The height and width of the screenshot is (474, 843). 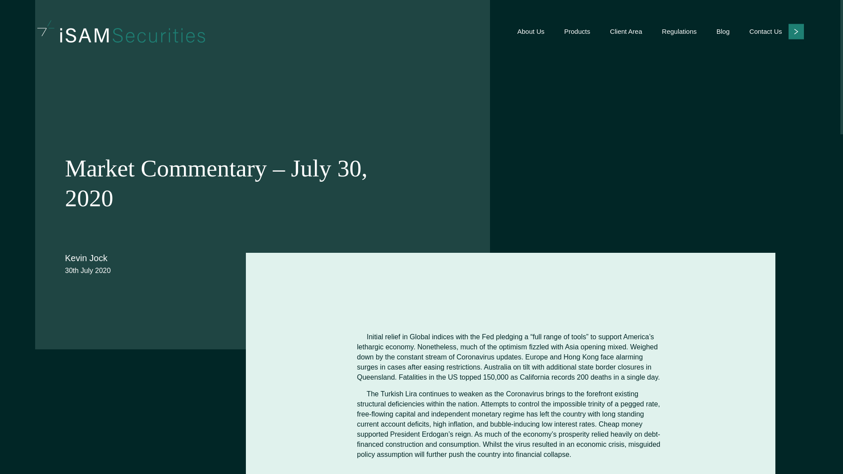 What do you see at coordinates (577, 31) in the screenshot?
I see `Products` at bounding box center [577, 31].